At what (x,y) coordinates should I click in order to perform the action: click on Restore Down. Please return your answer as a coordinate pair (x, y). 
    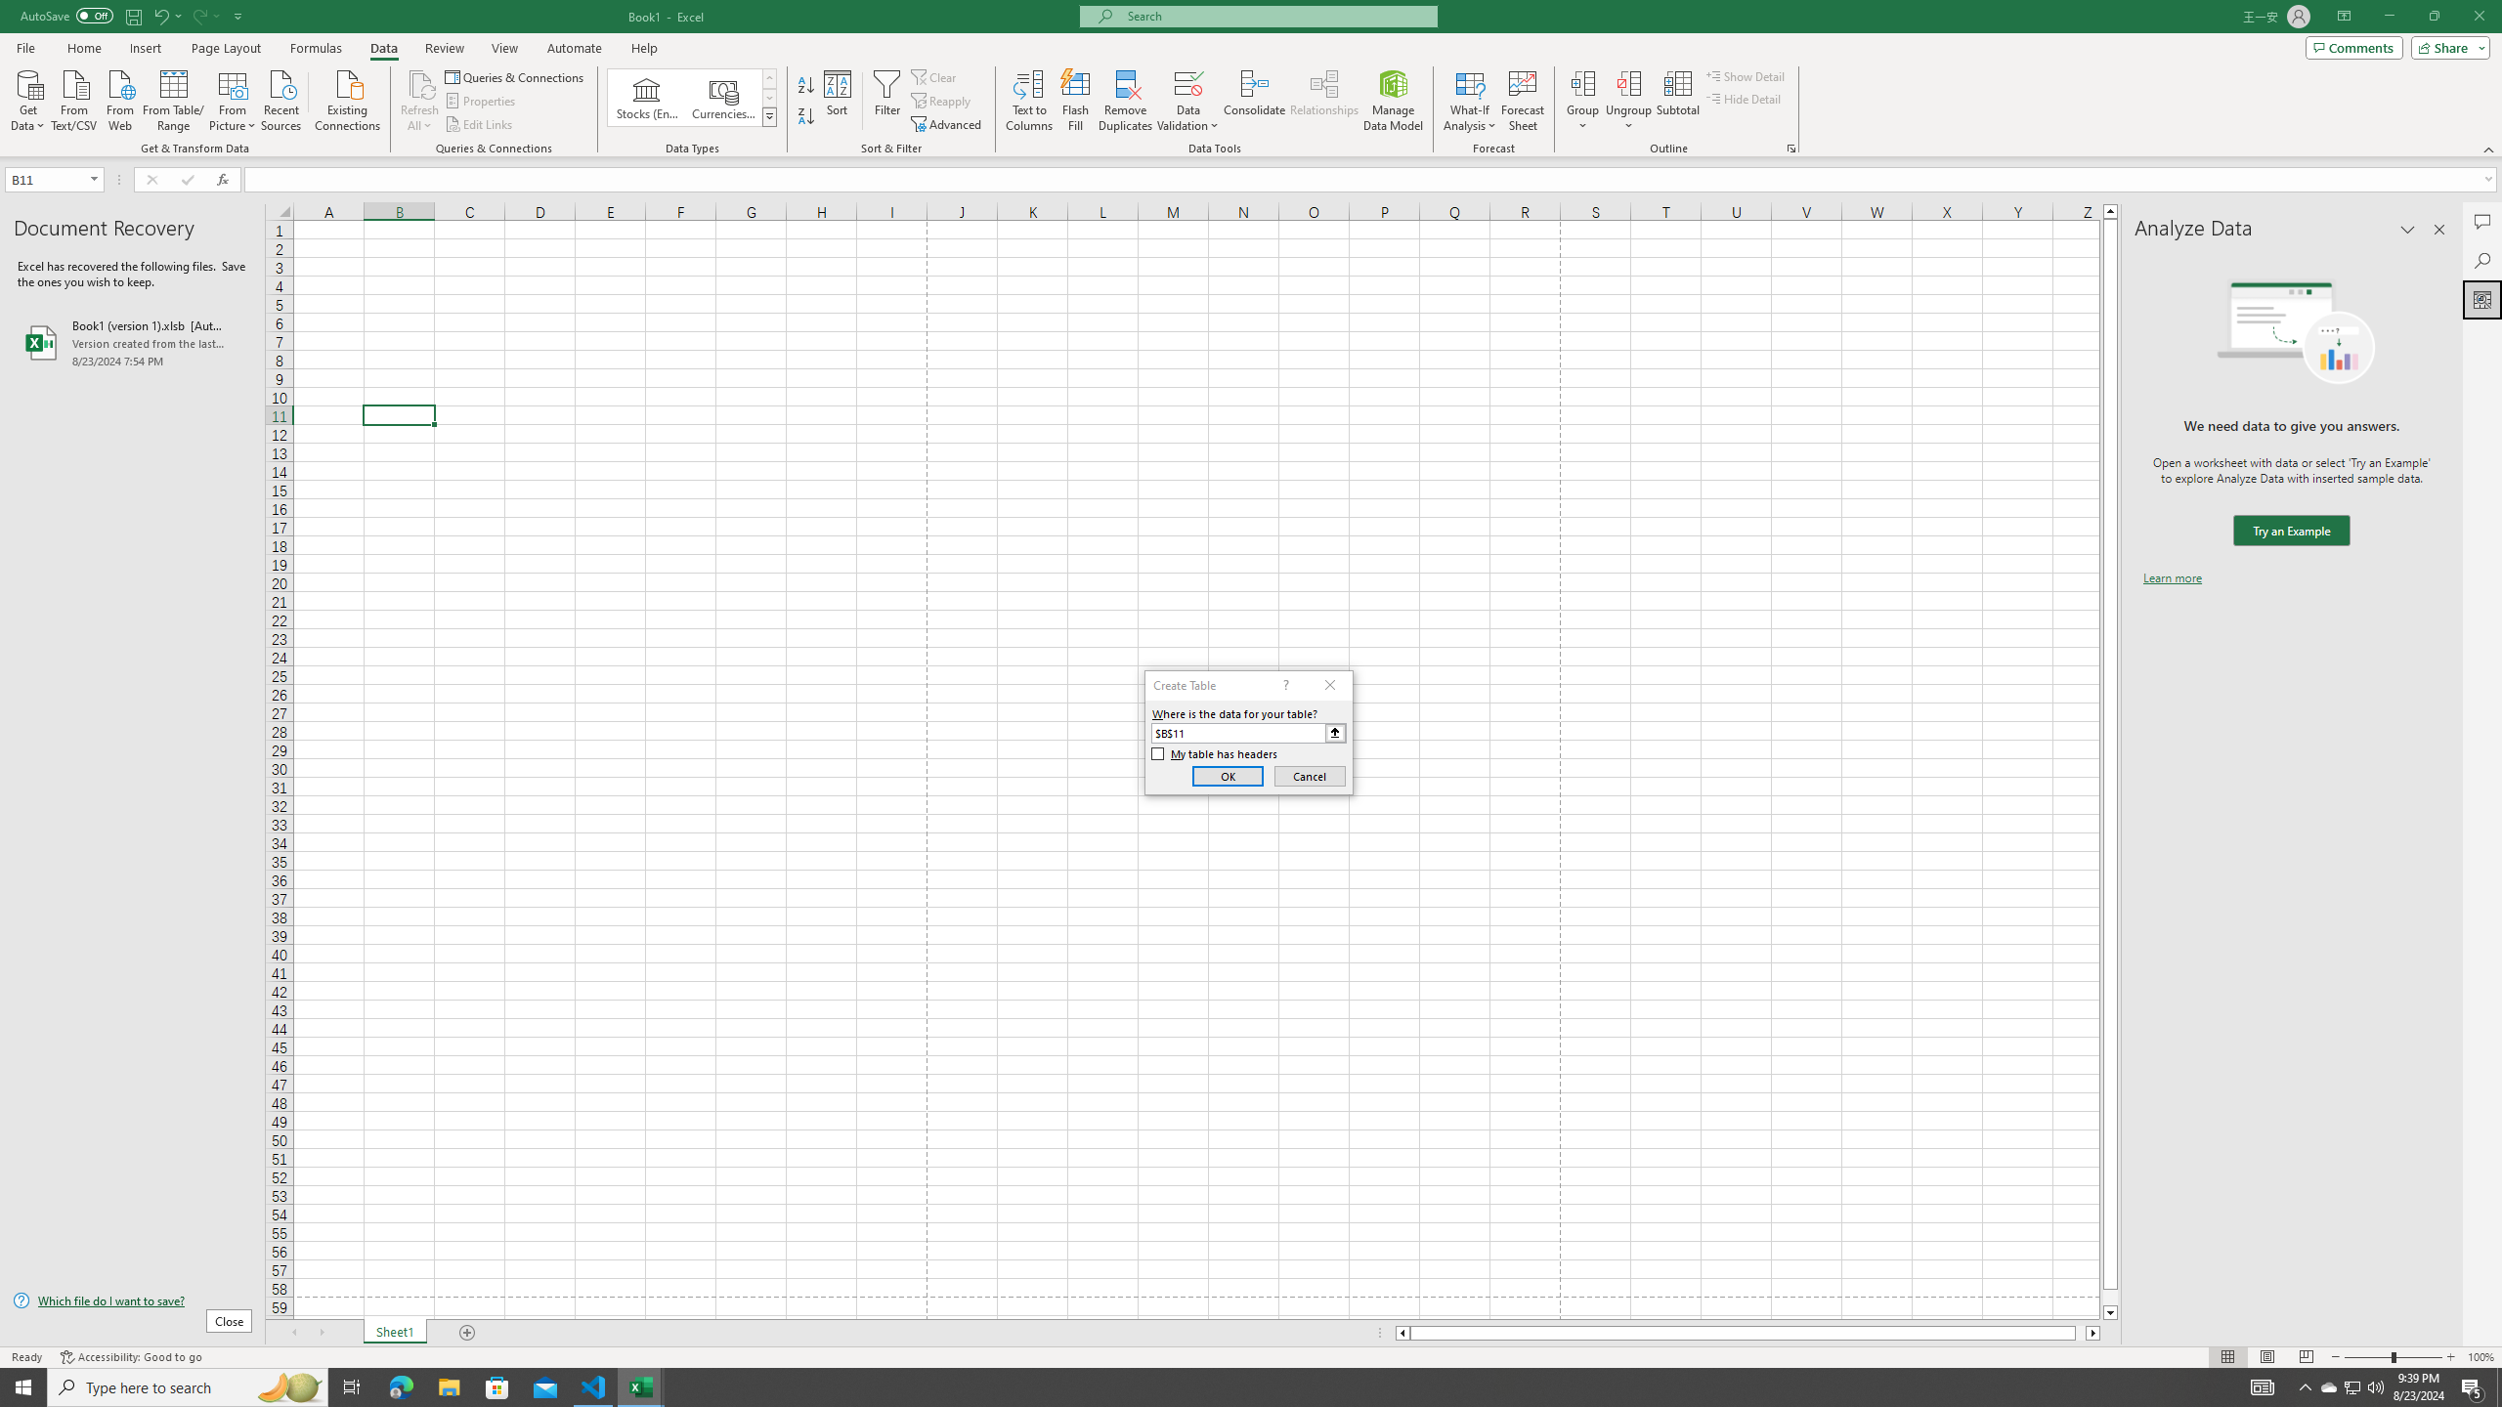
    Looking at the image, I should click on (2434, 17).